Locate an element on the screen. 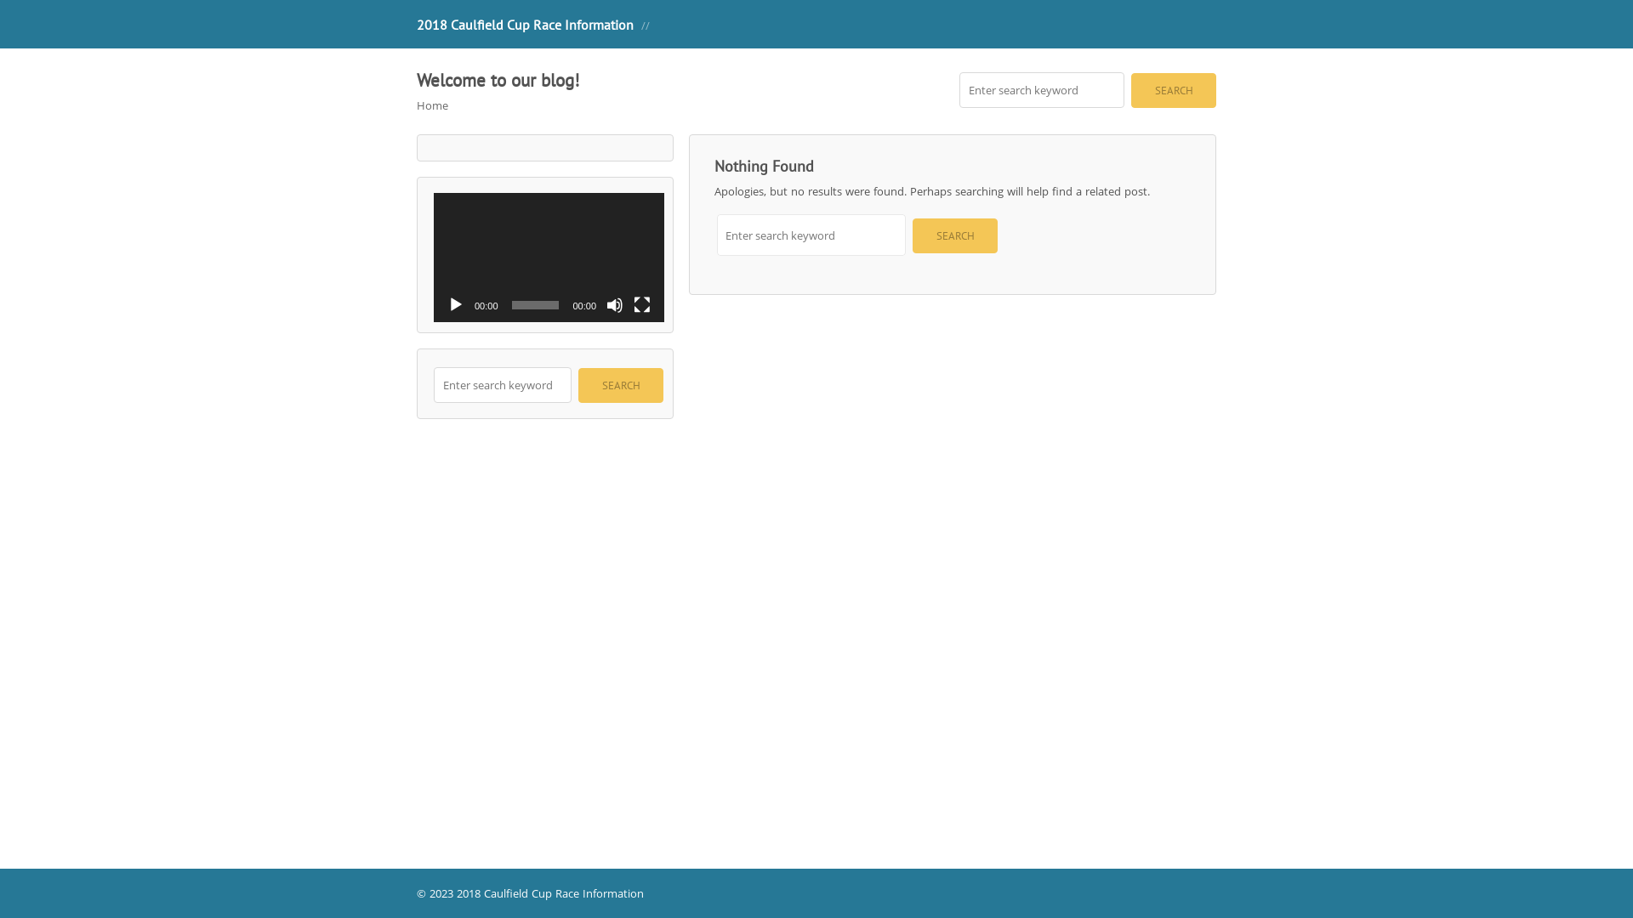 The height and width of the screenshot is (918, 1633). Search is located at coordinates (955, 236).